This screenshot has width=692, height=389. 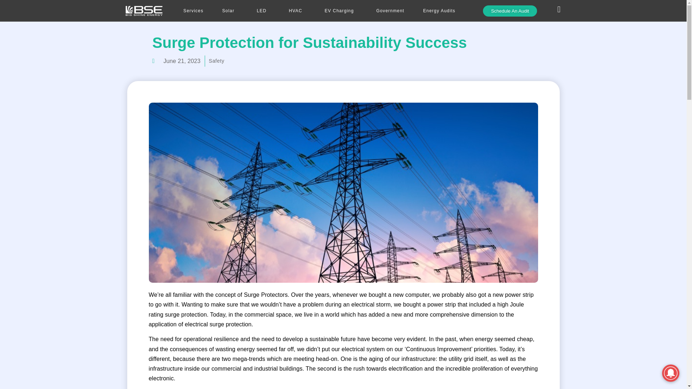 I want to click on HVAC, so click(x=297, y=11).